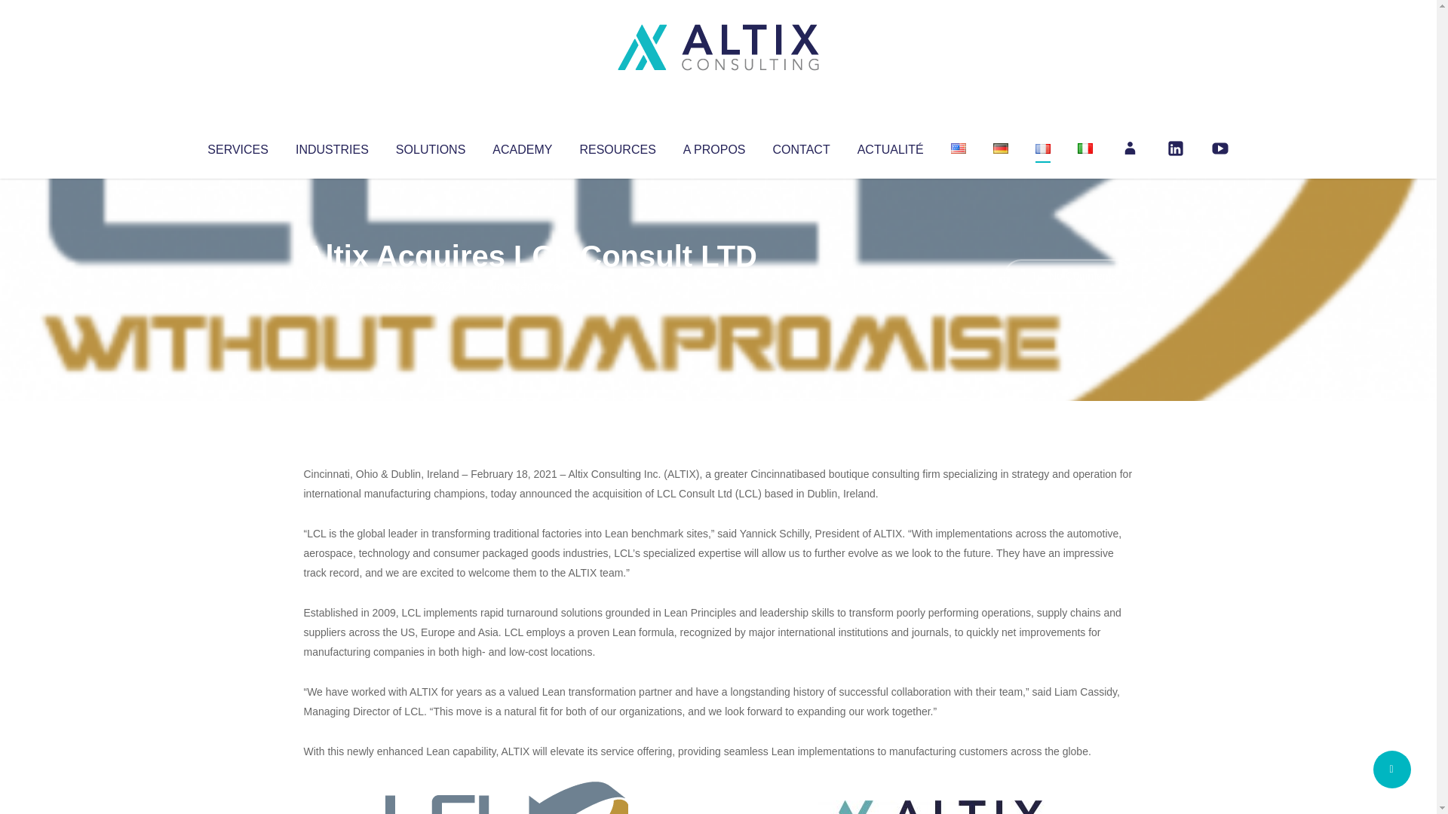  I want to click on INDUSTRIES, so click(332, 146).